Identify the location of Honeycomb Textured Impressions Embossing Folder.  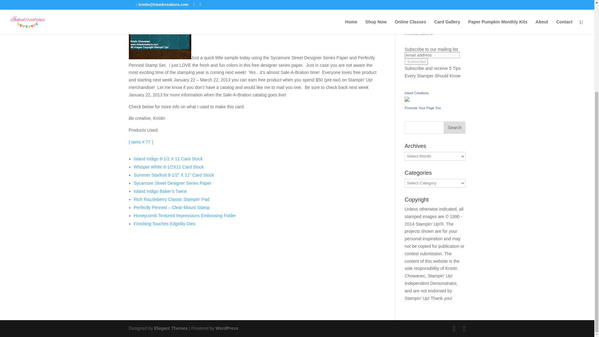
(185, 215).